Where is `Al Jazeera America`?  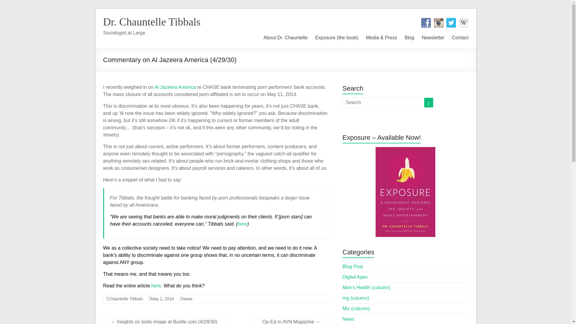 Al Jazeera America is located at coordinates (175, 87).